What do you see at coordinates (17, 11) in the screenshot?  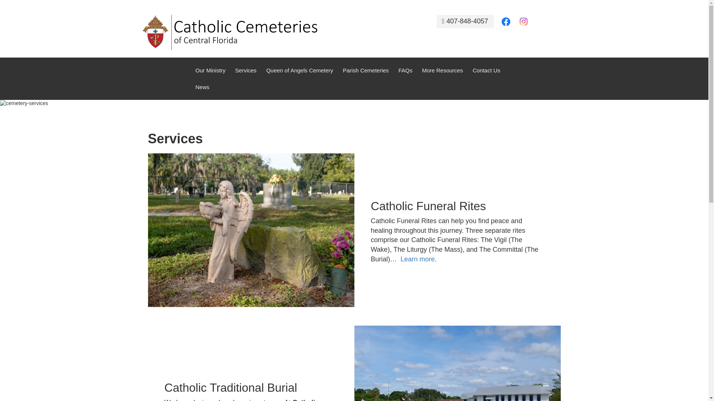 I see `Skip to content` at bounding box center [17, 11].